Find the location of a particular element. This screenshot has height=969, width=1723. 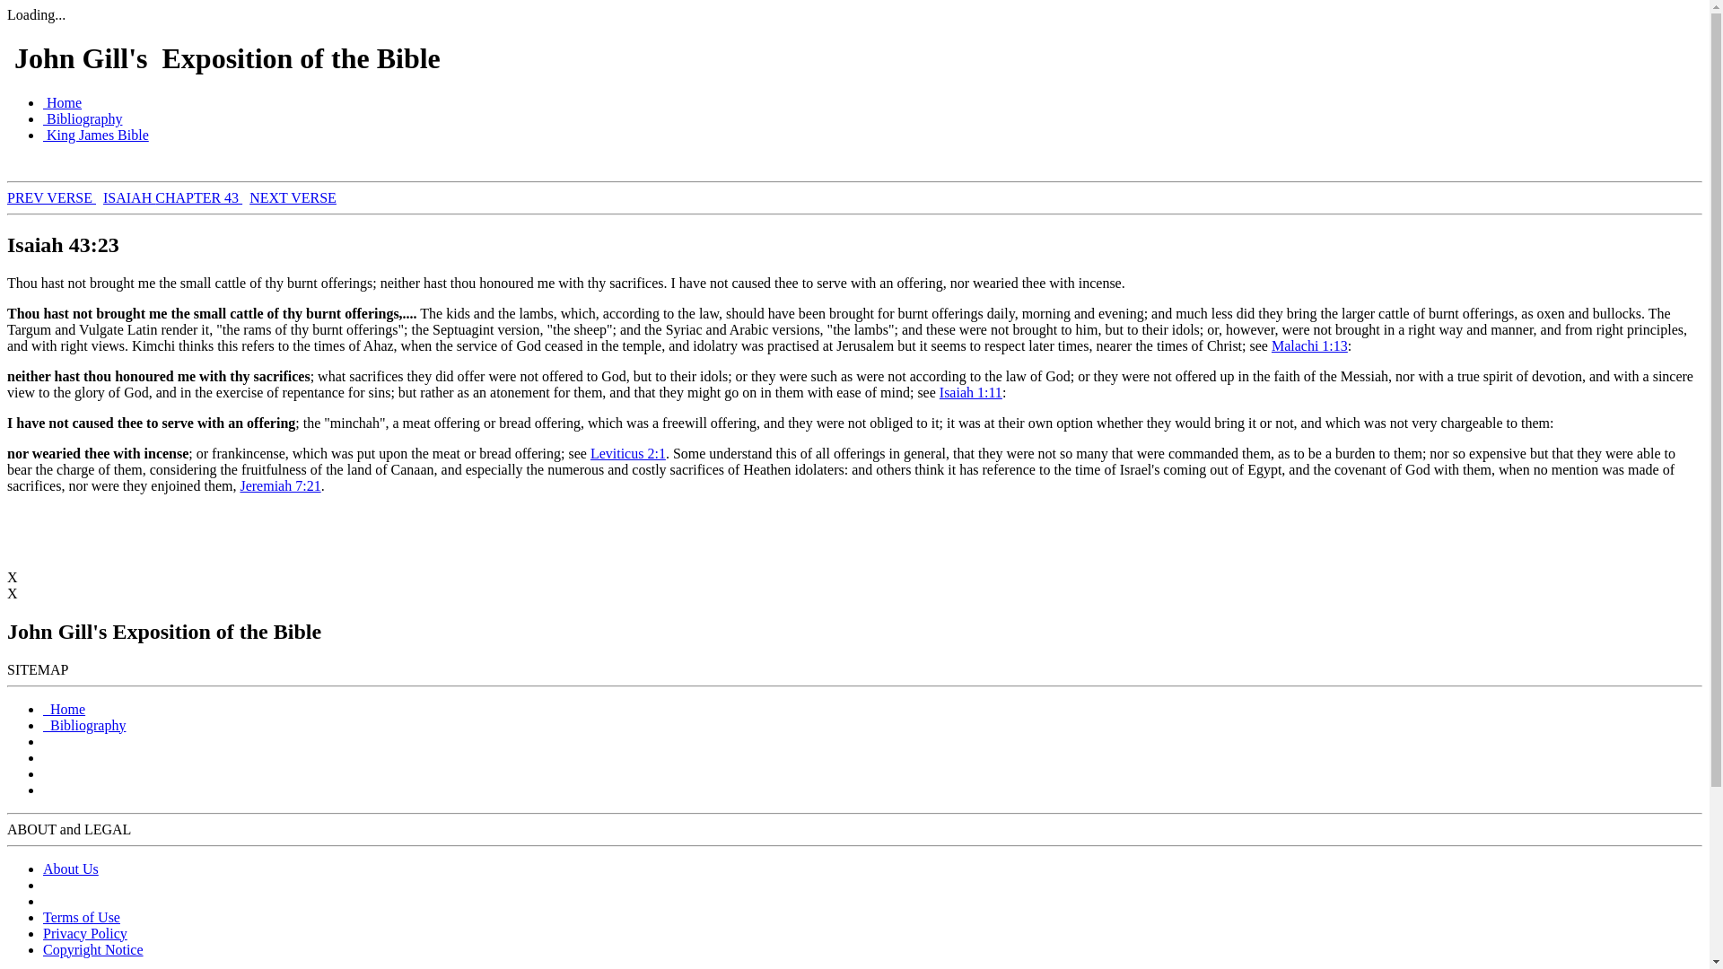

Leviticus 2:1 is located at coordinates (628, 453).